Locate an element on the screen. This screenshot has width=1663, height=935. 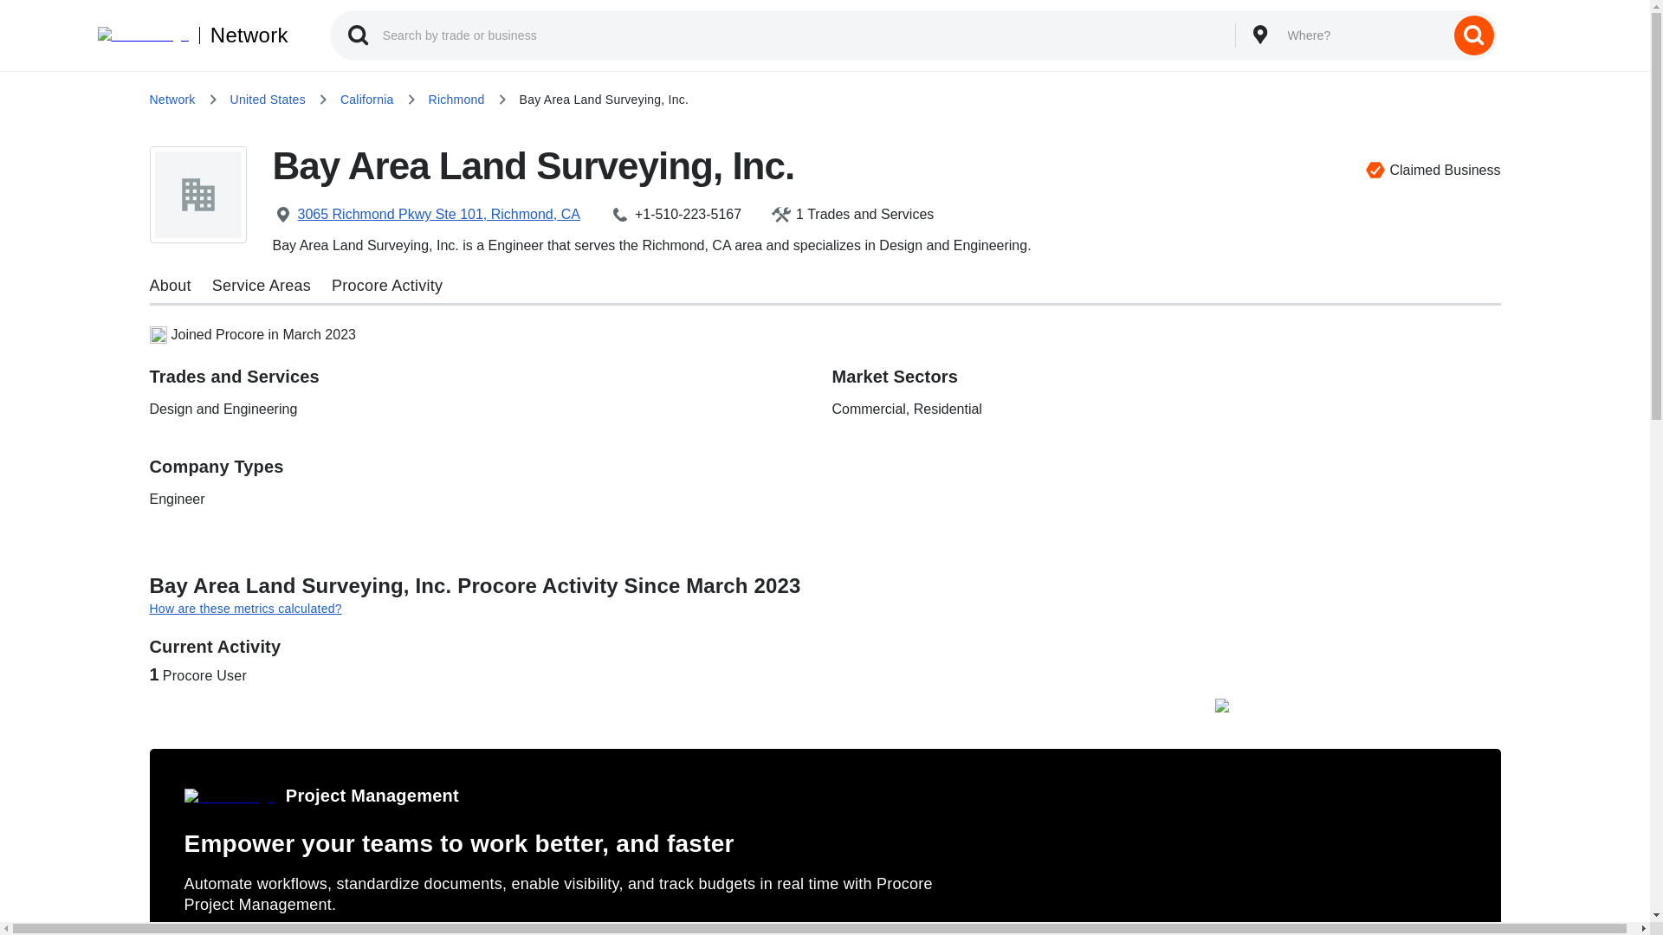
About is located at coordinates (170, 286).